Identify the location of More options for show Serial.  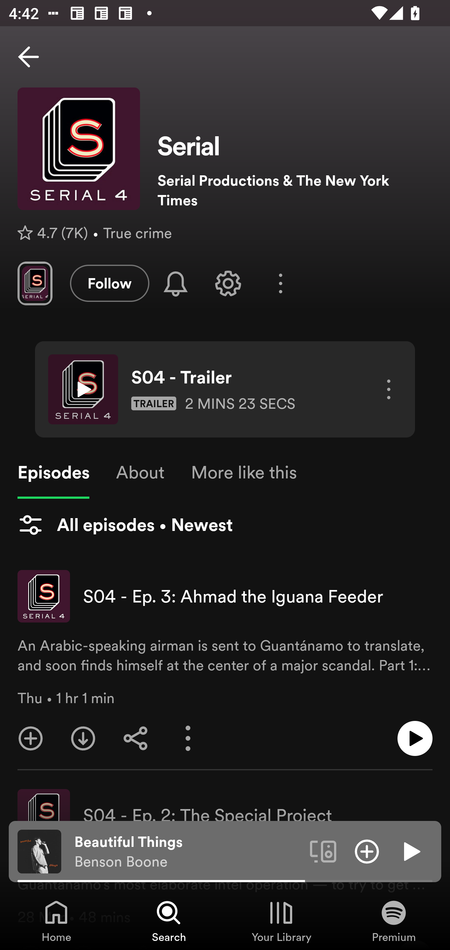
(281, 283).